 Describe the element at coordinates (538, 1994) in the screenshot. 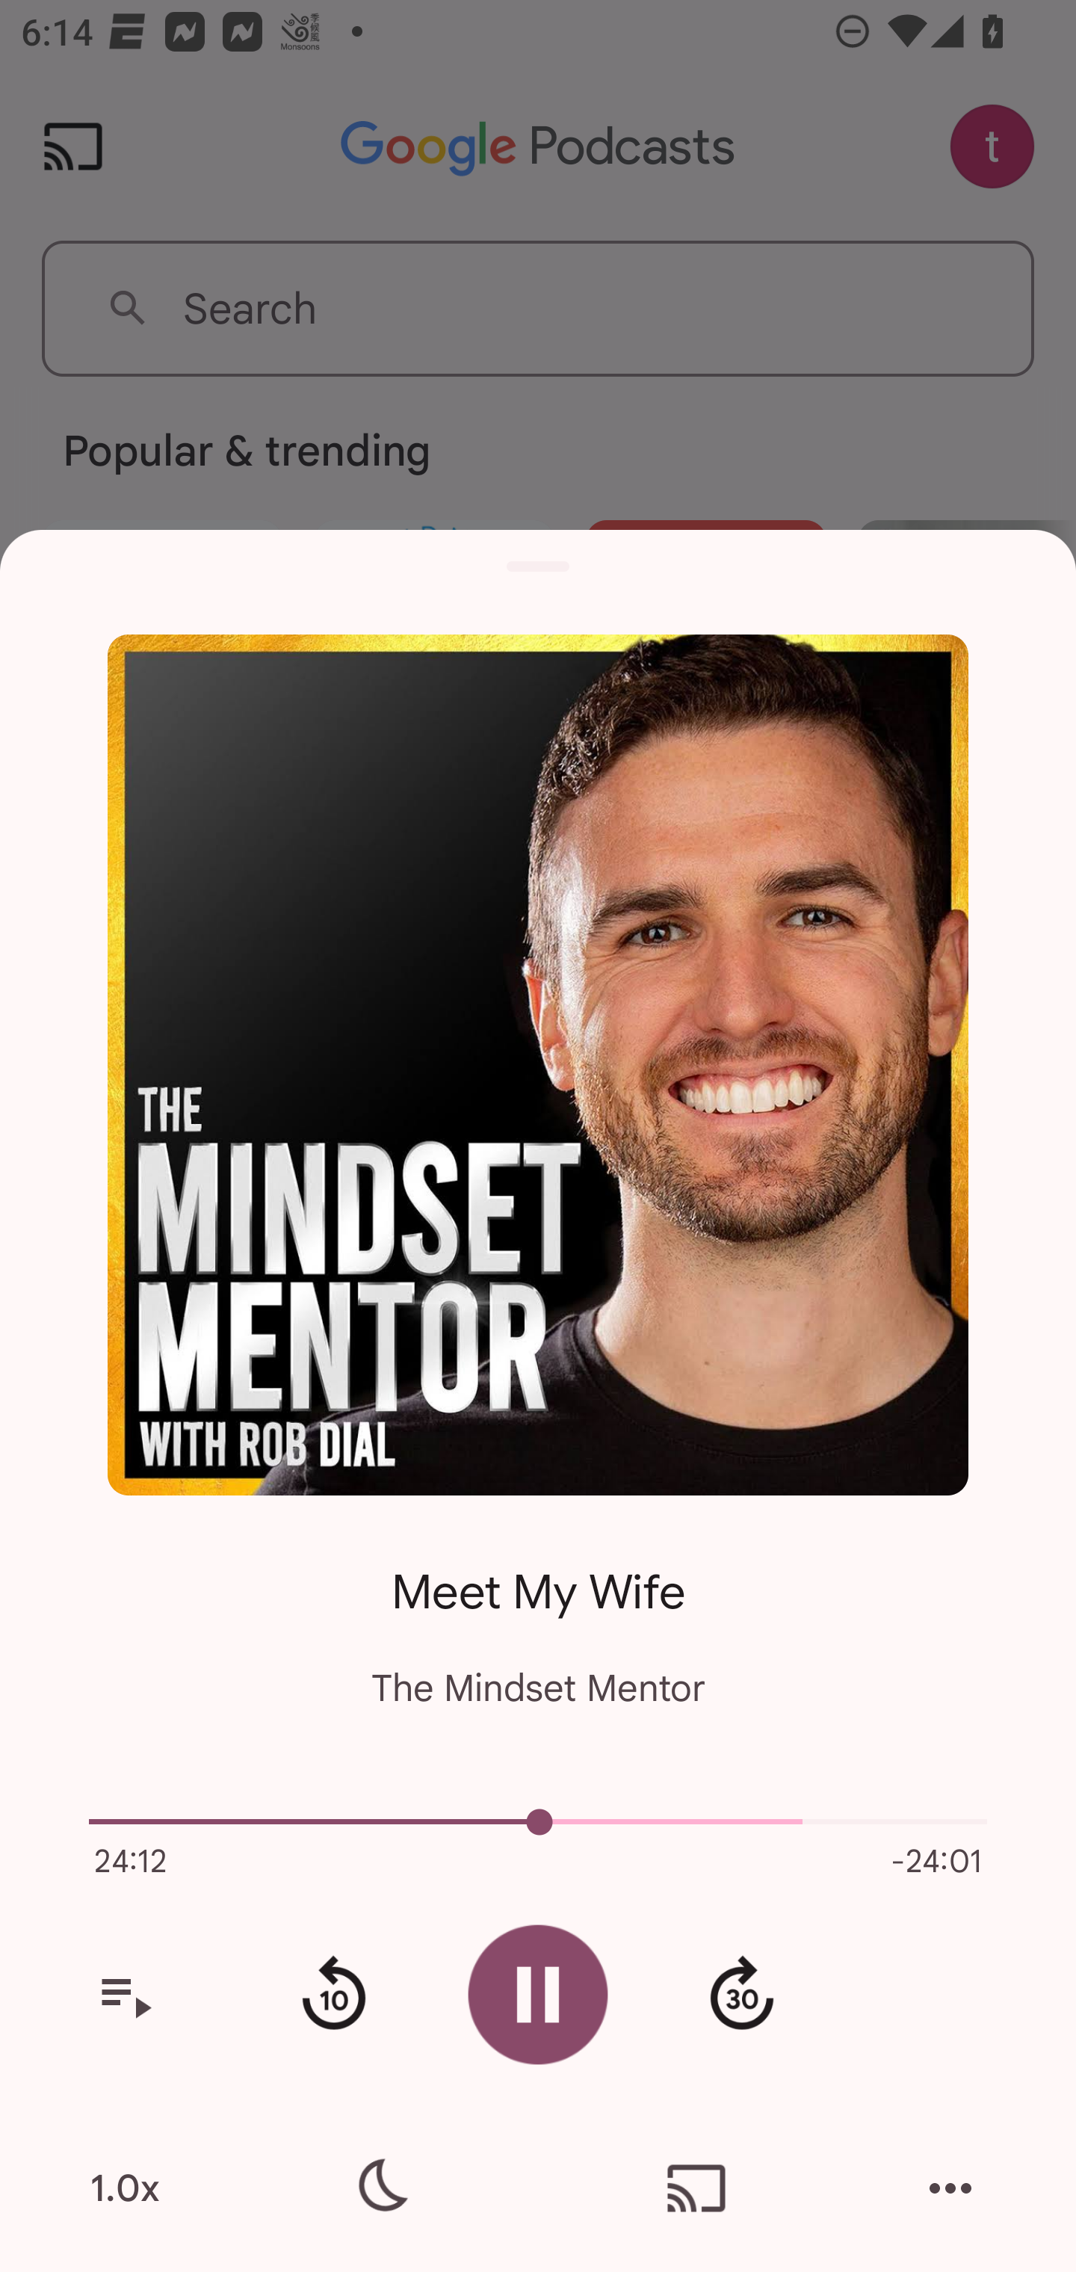

I see `Pause` at that location.